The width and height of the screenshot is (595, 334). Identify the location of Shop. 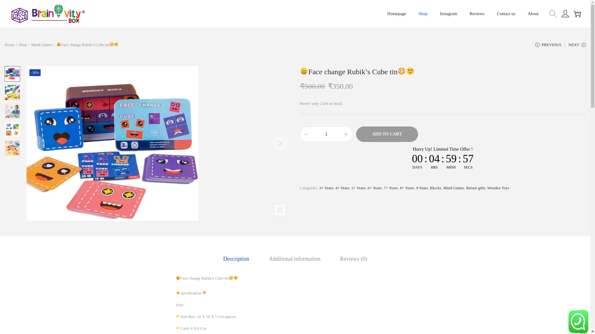
(22, 45).